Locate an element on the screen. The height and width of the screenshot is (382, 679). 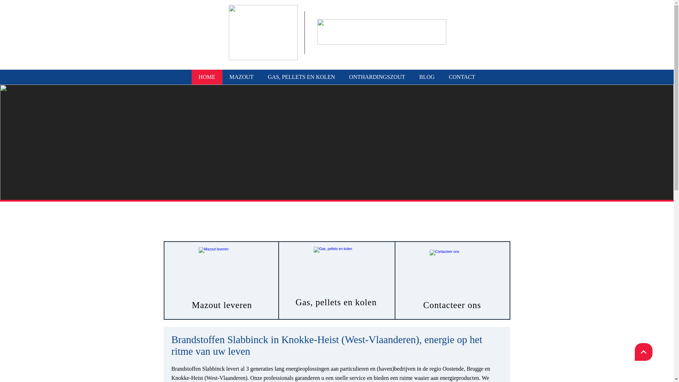
Mazout leveren is located at coordinates (221, 270).